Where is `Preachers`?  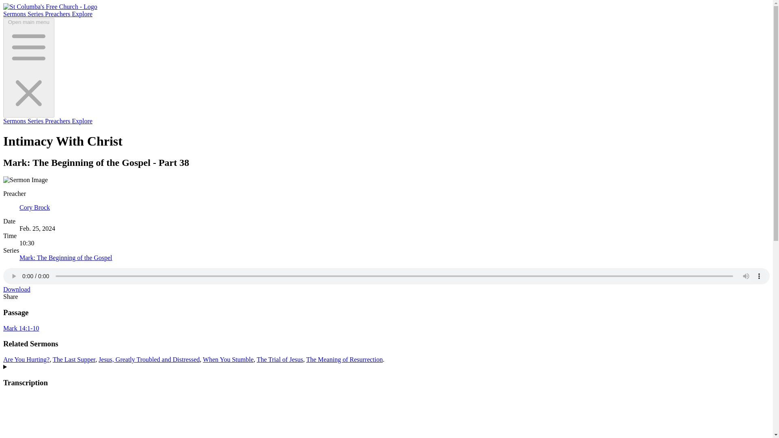 Preachers is located at coordinates (58, 14).